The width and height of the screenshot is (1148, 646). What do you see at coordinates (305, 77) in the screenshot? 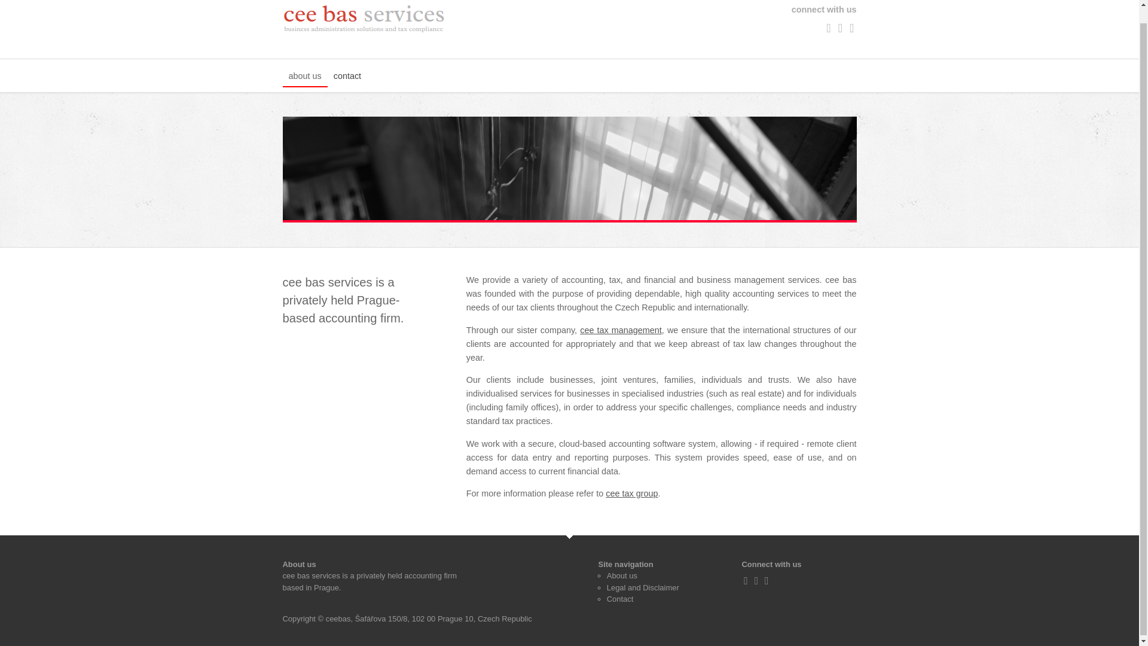
I see `about us` at bounding box center [305, 77].